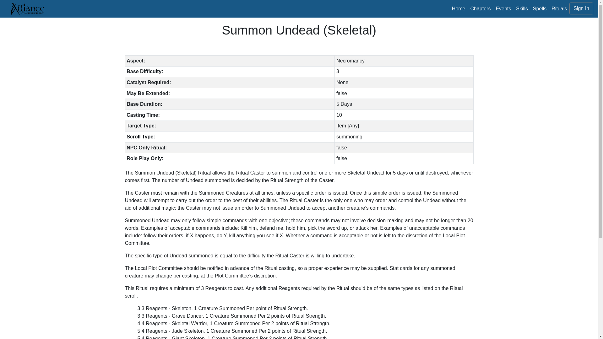  Describe the element at coordinates (581, 8) in the screenshot. I see `Sign In` at that location.